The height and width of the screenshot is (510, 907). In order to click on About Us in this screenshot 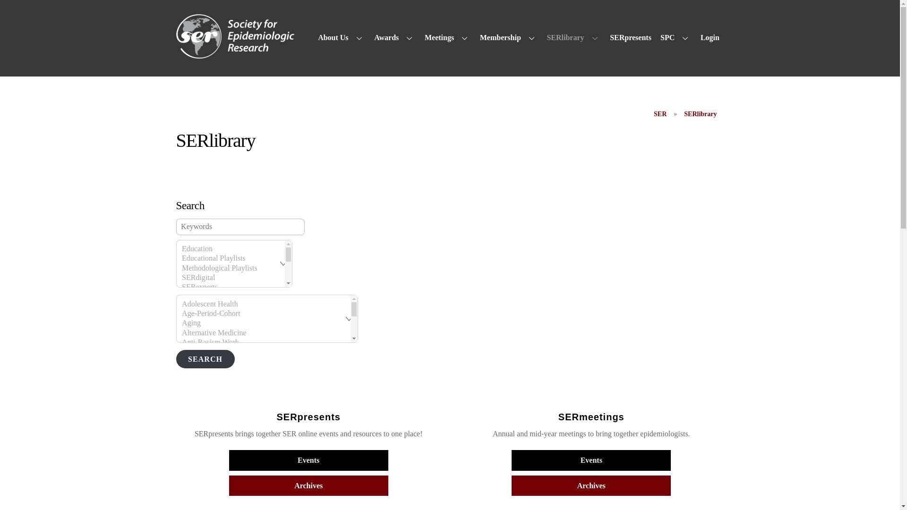, I will do `click(342, 38)`.